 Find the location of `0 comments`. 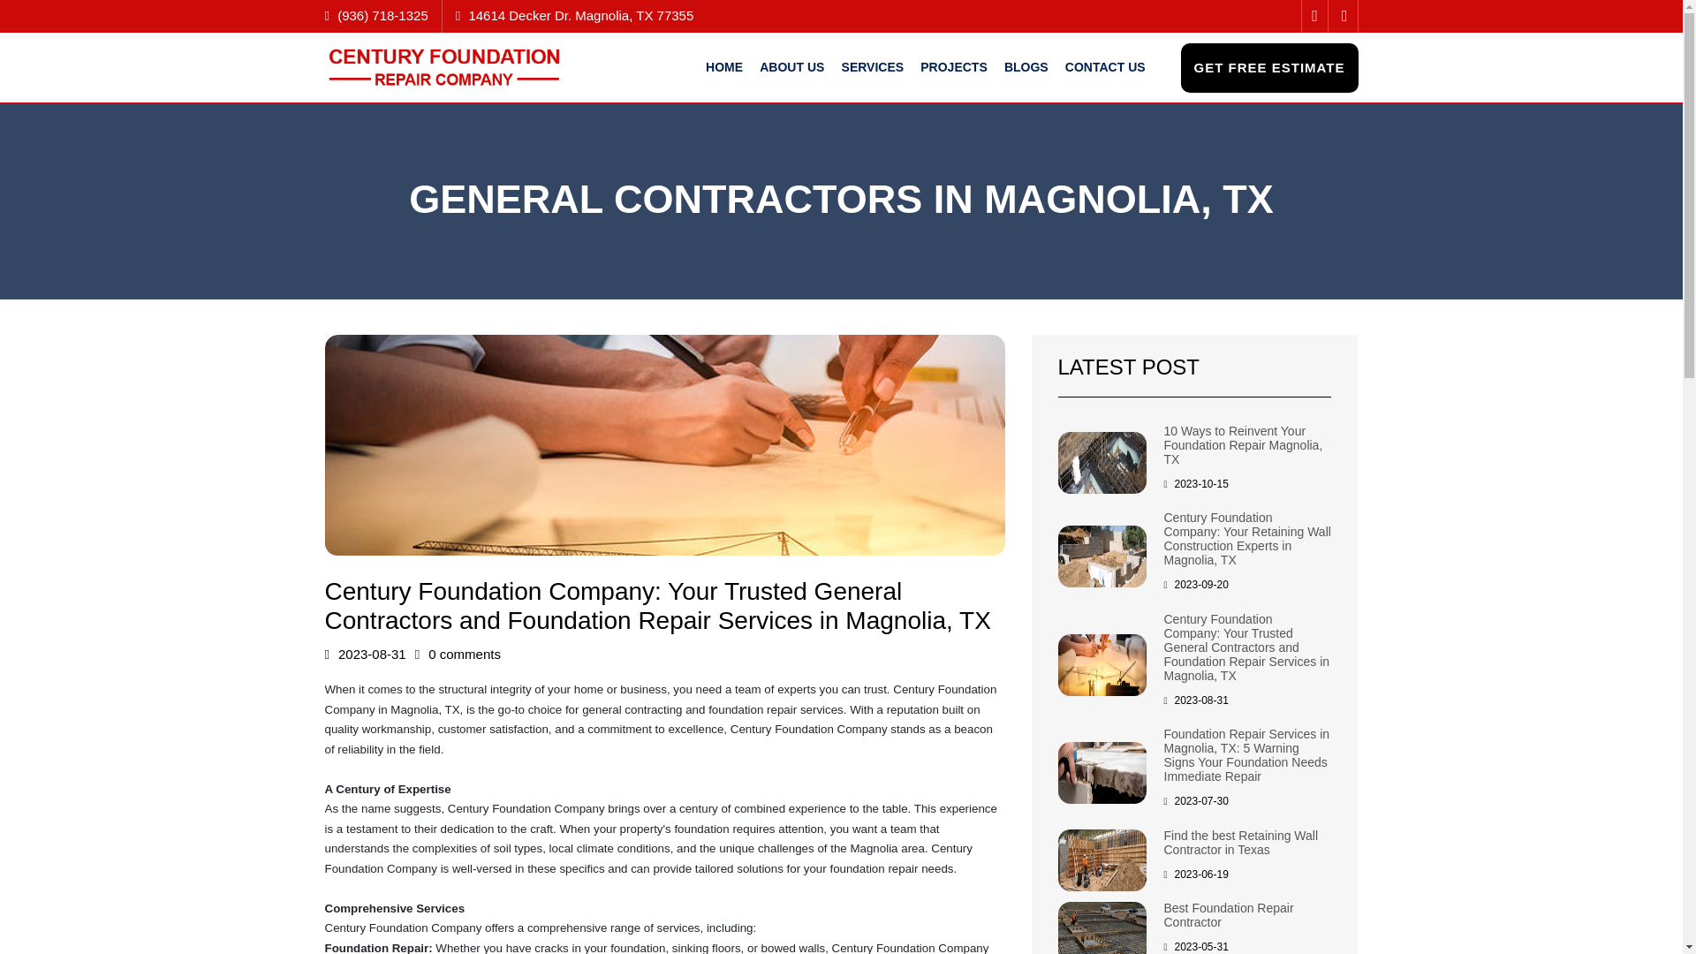

0 comments is located at coordinates (458, 655).